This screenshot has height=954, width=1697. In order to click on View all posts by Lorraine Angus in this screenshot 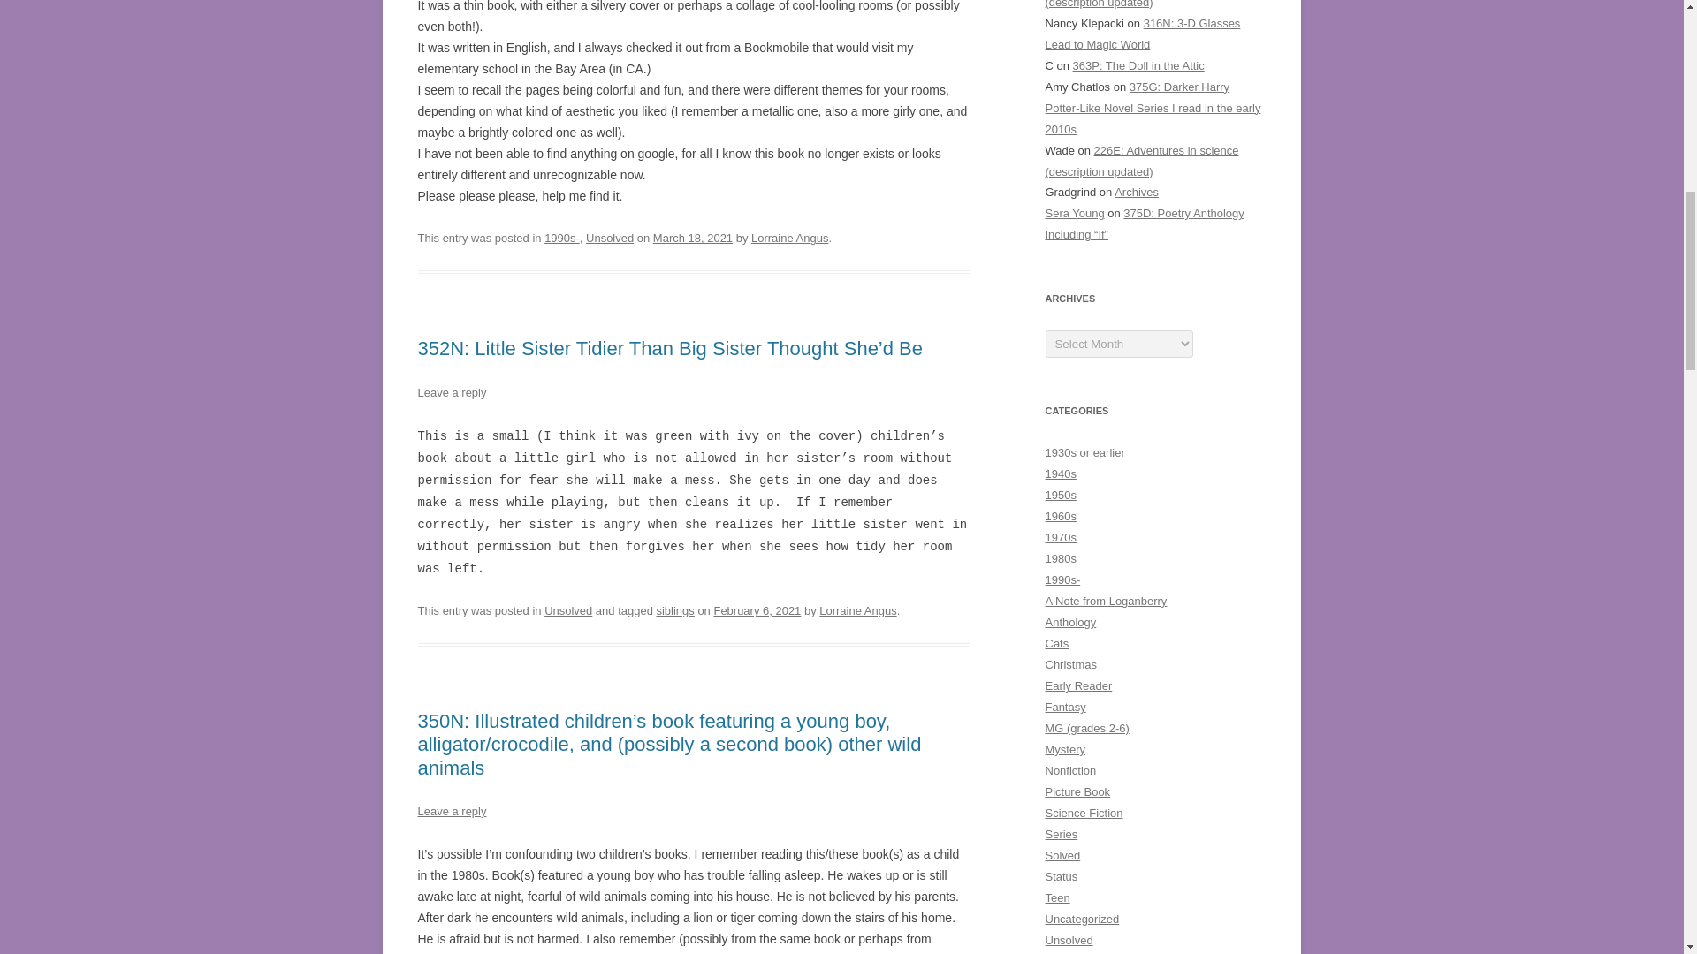, I will do `click(857, 609)`.